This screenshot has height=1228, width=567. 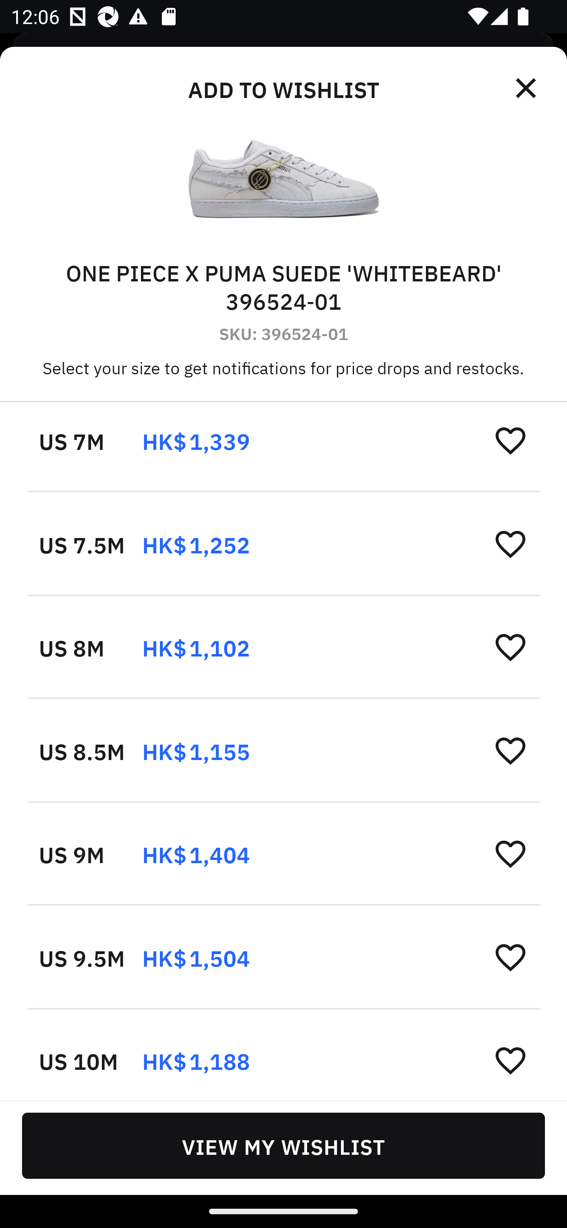 I want to click on 󰋕, so click(x=510, y=646).